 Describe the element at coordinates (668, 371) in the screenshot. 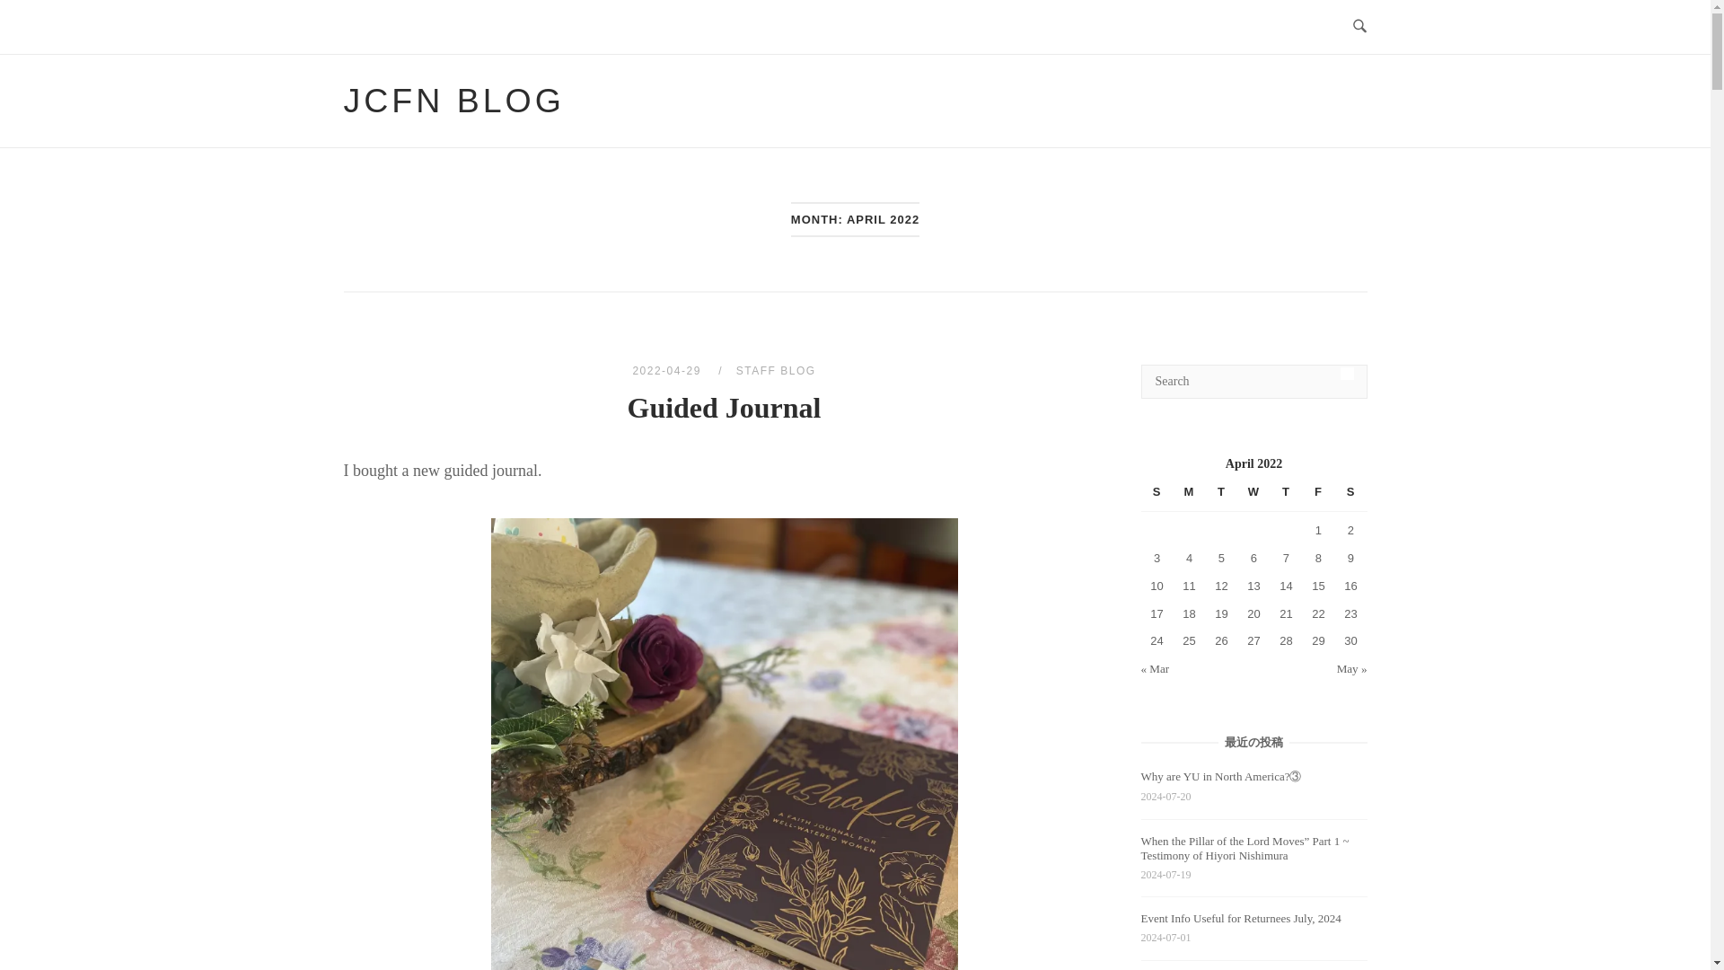

I see `Guided Journal` at that location.